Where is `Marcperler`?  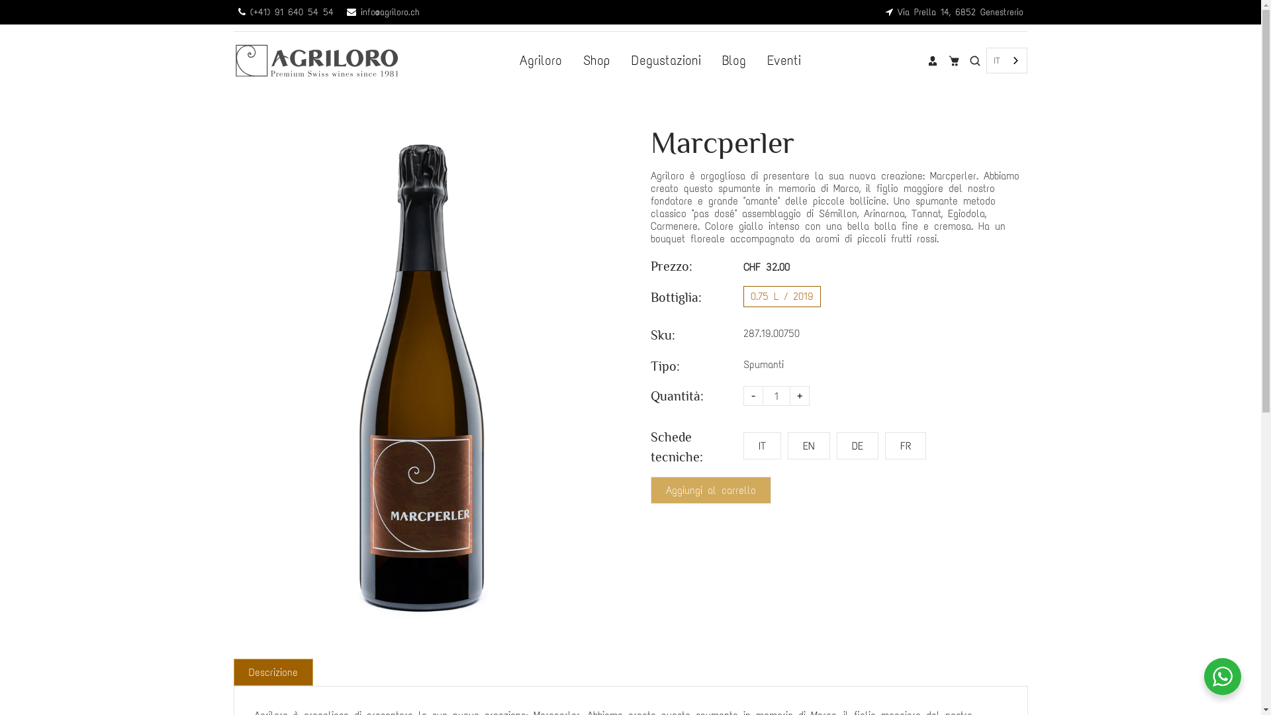 Marcperler is located at coordinates (422, 377).